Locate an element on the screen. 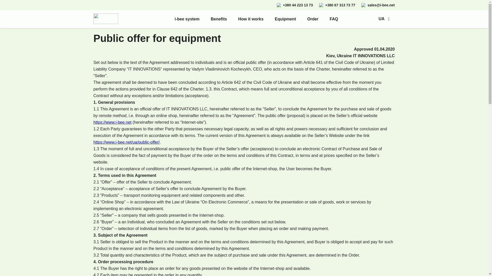 The height and width of the screenshot is (276, 492). Equipment is located at coordinates (285, 19).